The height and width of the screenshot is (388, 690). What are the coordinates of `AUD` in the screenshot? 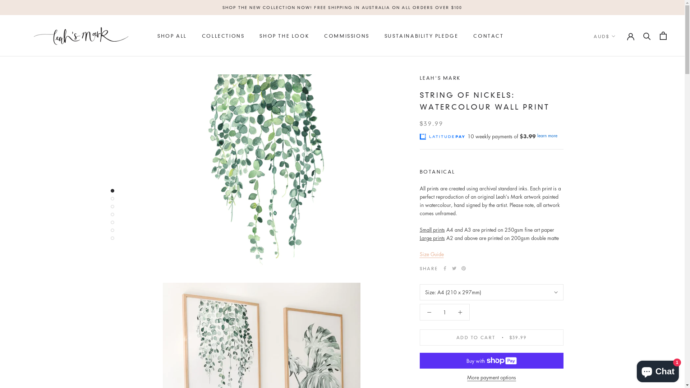 It's located at (619, 106).